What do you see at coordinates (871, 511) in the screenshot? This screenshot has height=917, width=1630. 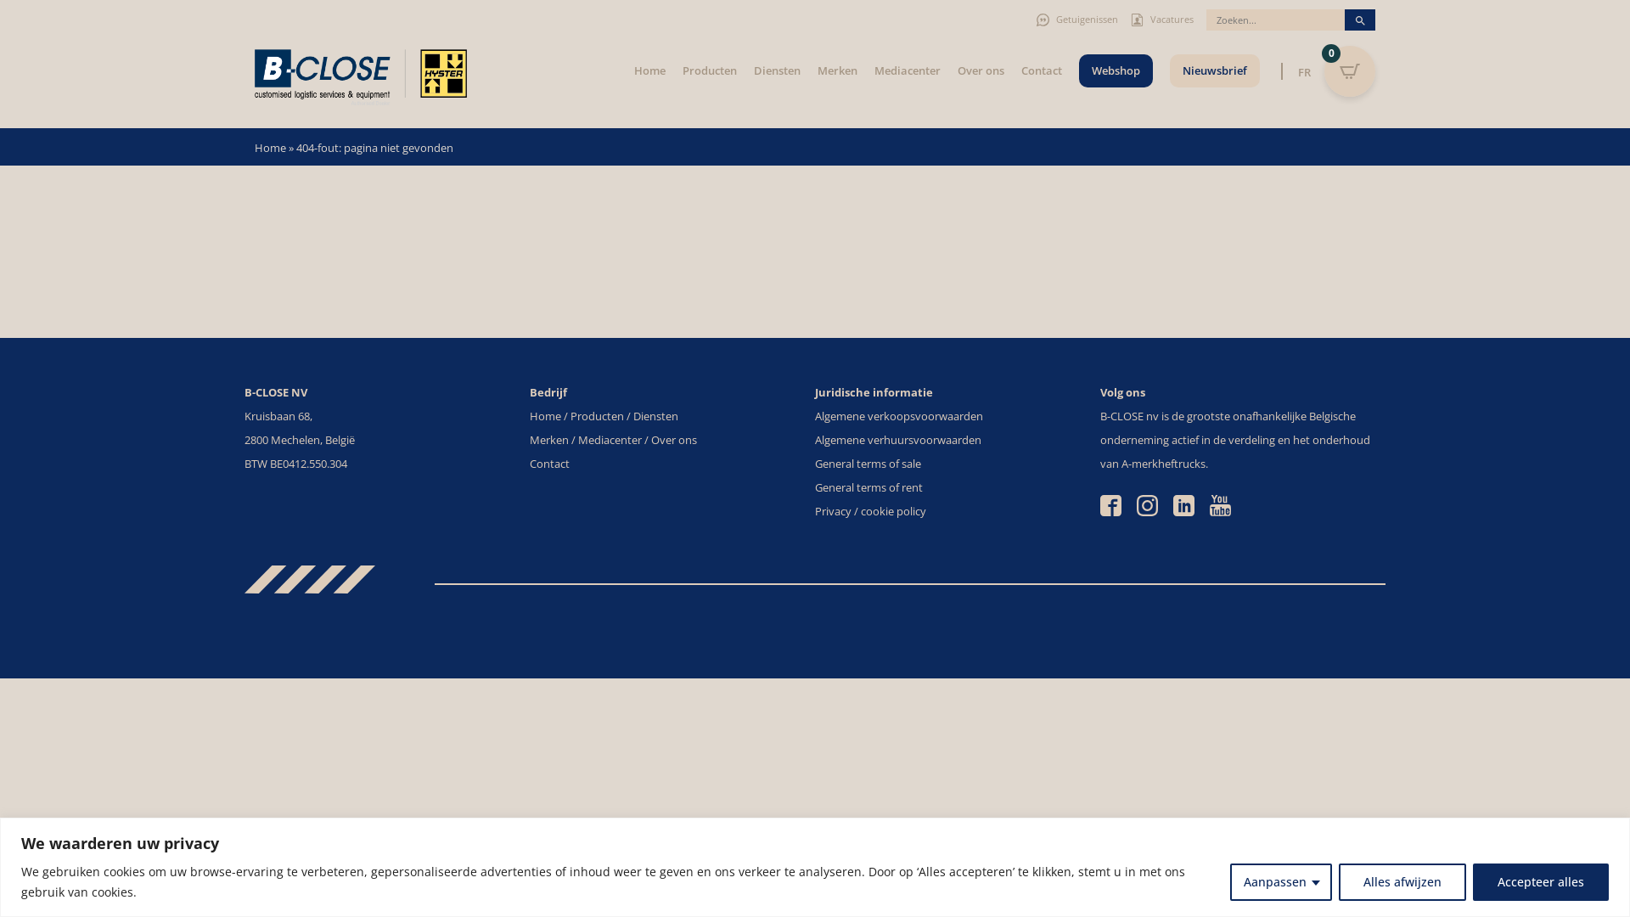 I see `Privacy / cookie policy` at bounding box center [871, 511].